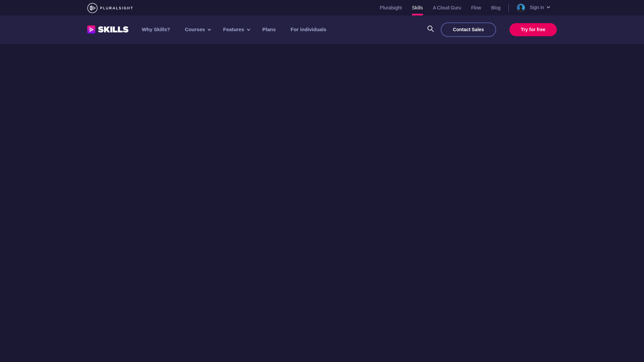 The width and height of the screenshot is (644, 362). What do you see at coordinates (391, 7) in the screenshot?
I see `Pluralsight` at bounding box center [391, 7].